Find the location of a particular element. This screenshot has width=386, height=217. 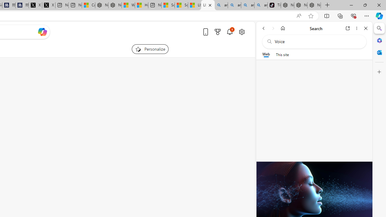

Microsoft rewards is located at coordinates (218, 32).